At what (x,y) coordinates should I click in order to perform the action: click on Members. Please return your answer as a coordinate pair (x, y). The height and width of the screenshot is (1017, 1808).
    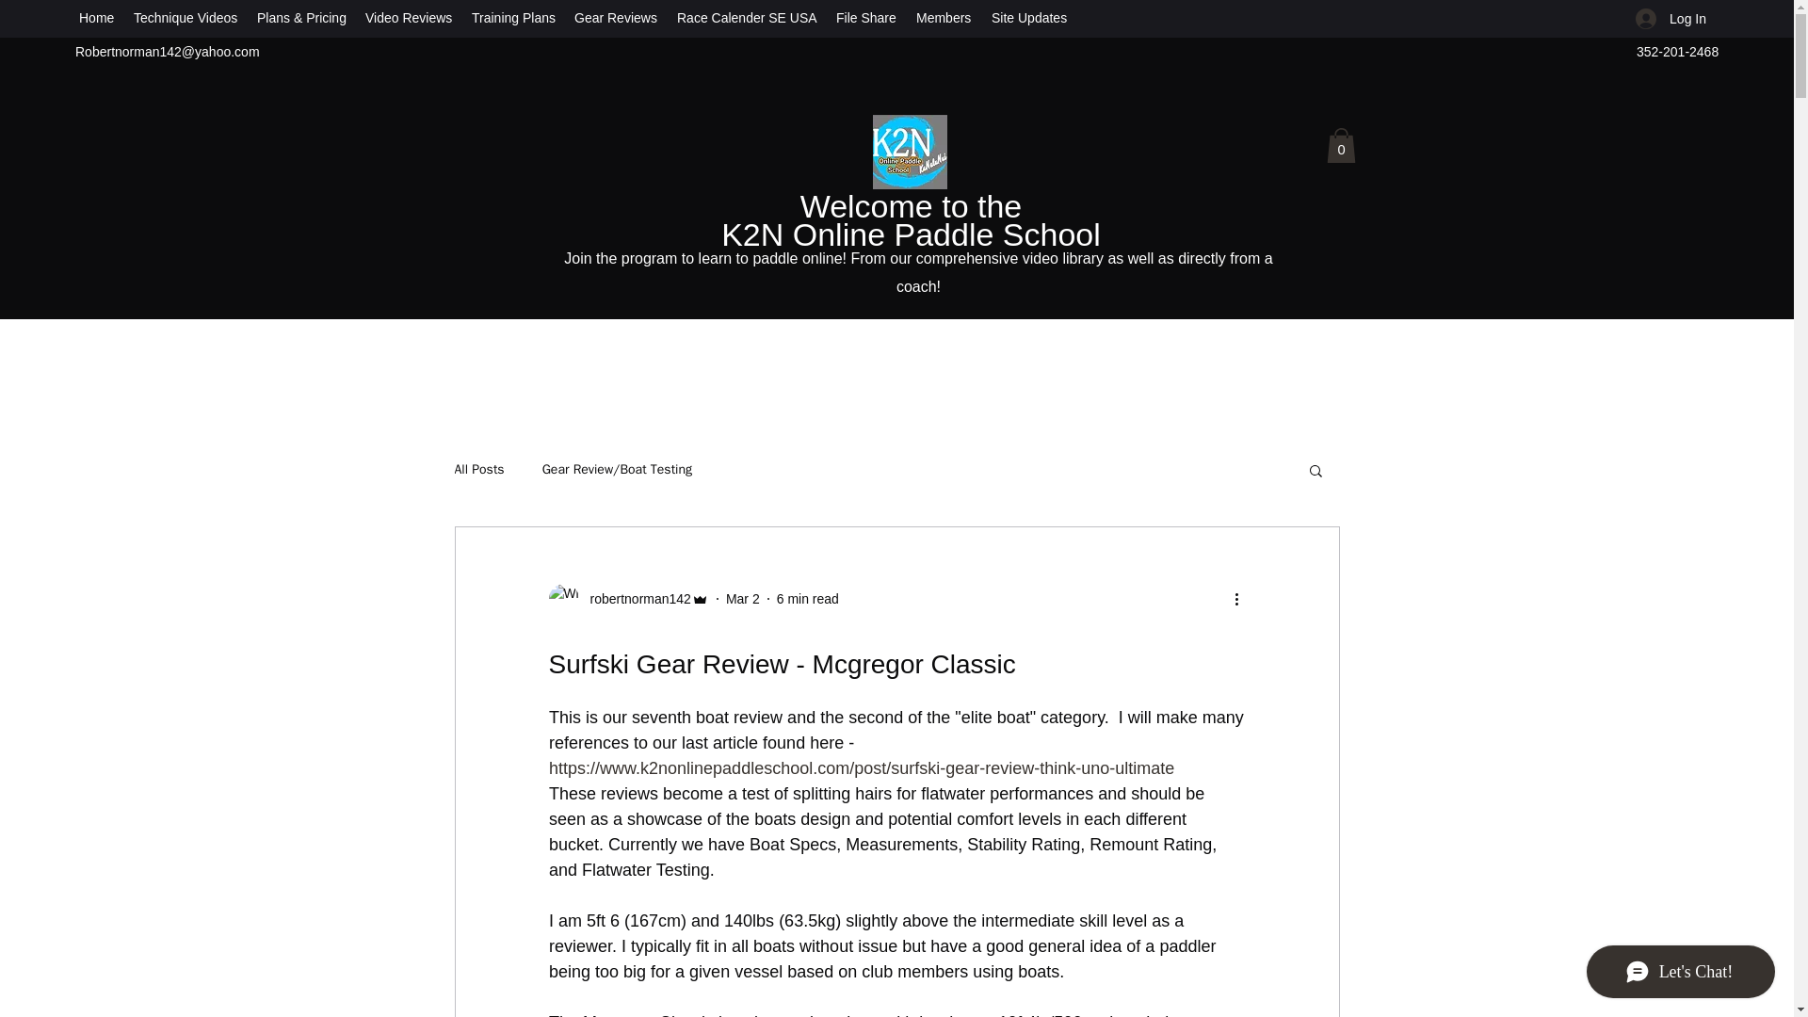
    Looking at the image, I should click on (944, 17).